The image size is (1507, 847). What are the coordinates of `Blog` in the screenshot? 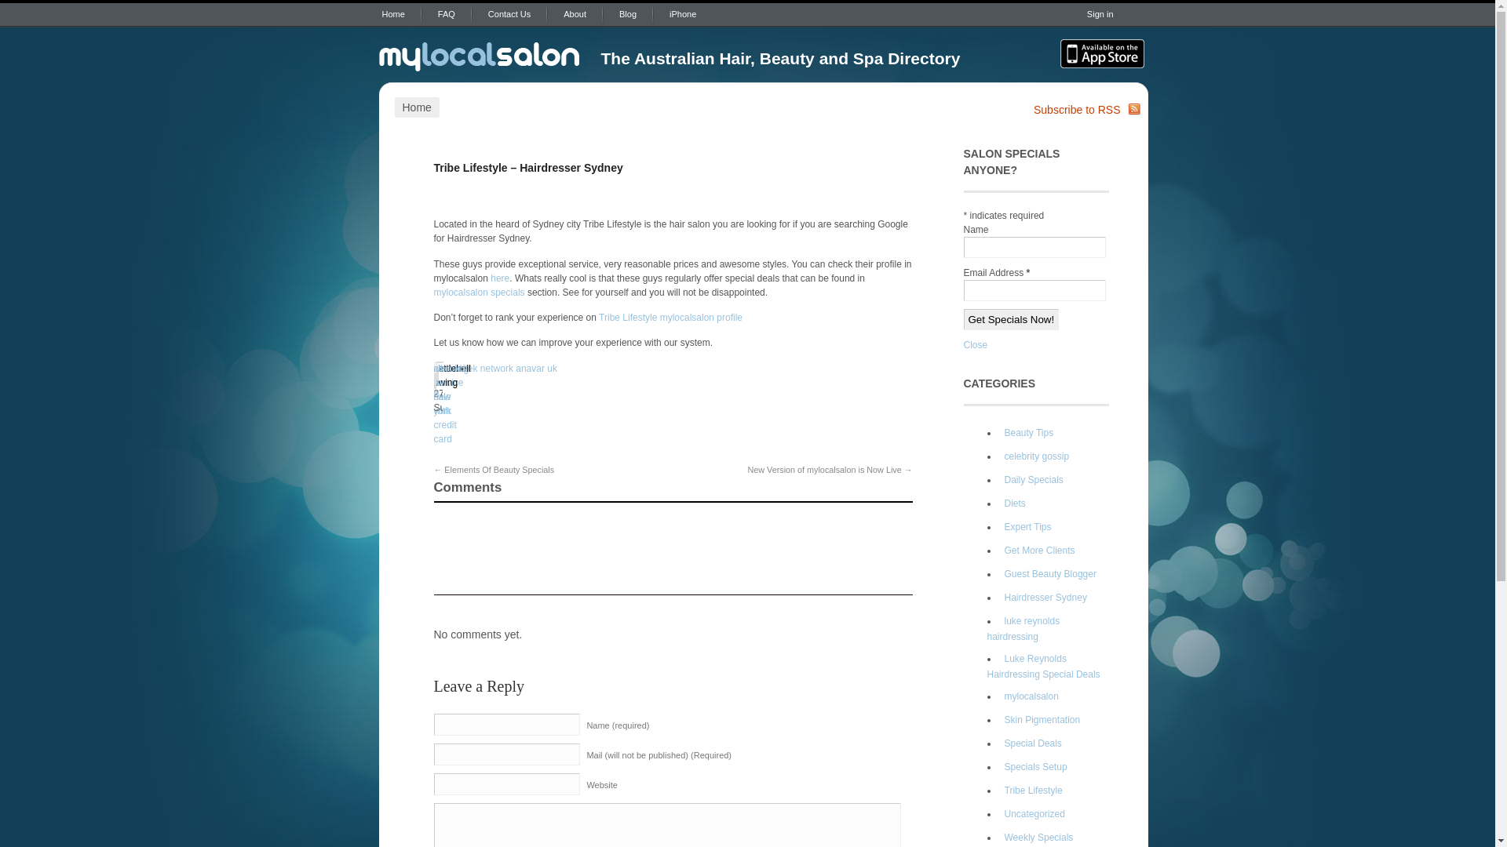 It's located at (628, 14).